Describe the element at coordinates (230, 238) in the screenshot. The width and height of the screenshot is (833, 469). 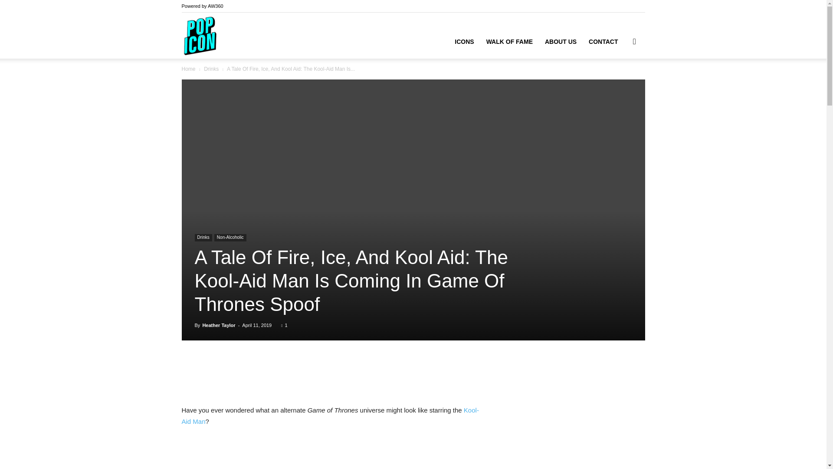
I see `Non-Alcoholic` at that location.